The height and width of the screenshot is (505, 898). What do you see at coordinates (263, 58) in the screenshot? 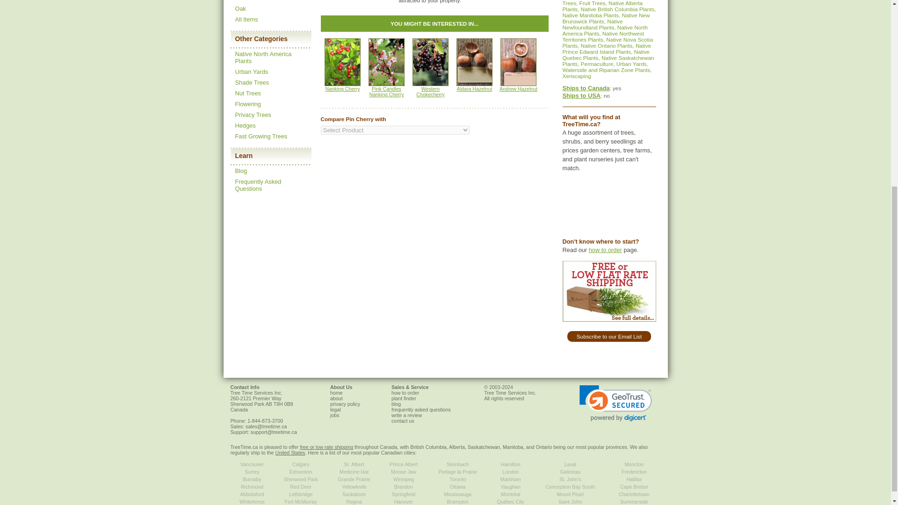
I see `Native North America Plants` at bounding box center [263, 58].